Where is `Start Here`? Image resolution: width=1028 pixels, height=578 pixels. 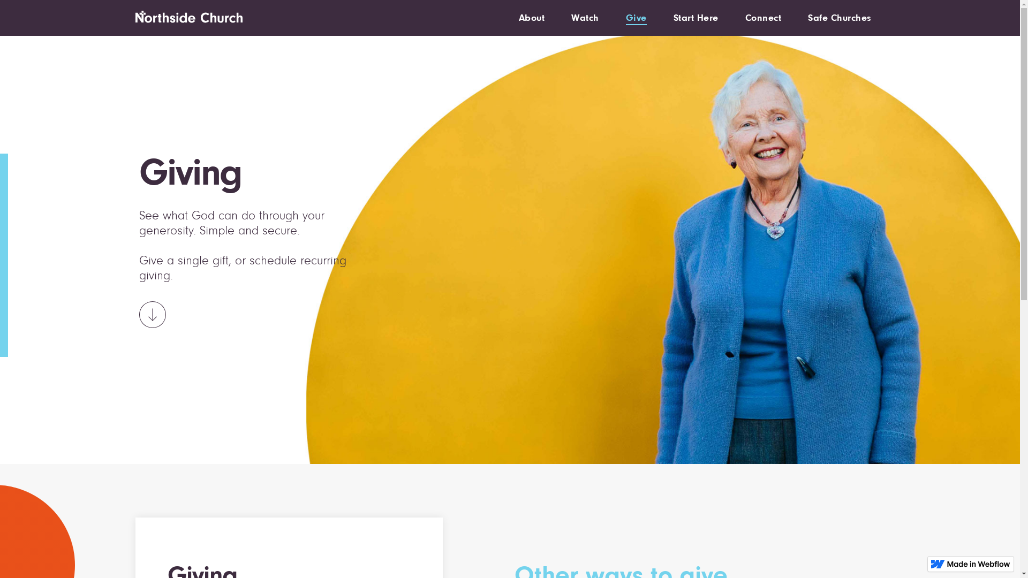 Start Here is located at coordinates (696, 17).